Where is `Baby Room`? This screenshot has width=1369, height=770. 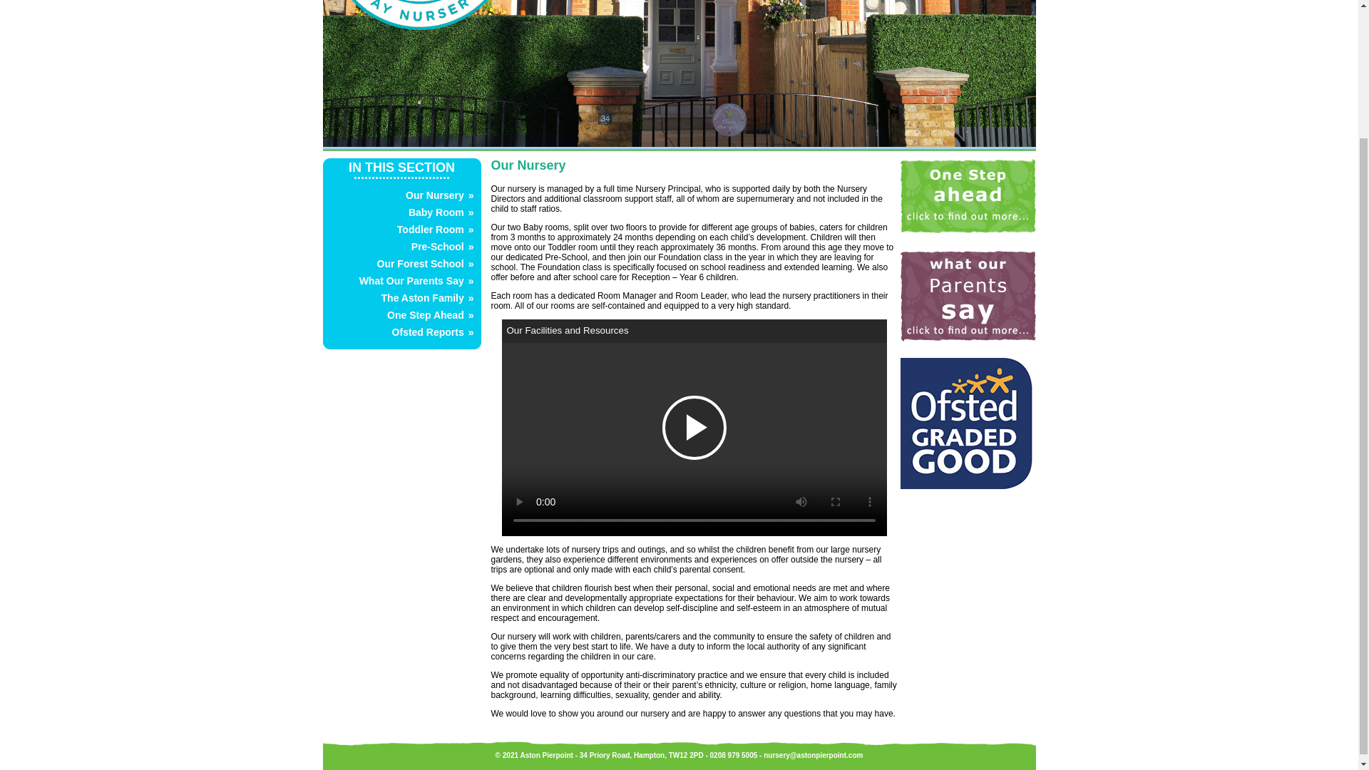 Baby Room is located at coordinates (436, 212).